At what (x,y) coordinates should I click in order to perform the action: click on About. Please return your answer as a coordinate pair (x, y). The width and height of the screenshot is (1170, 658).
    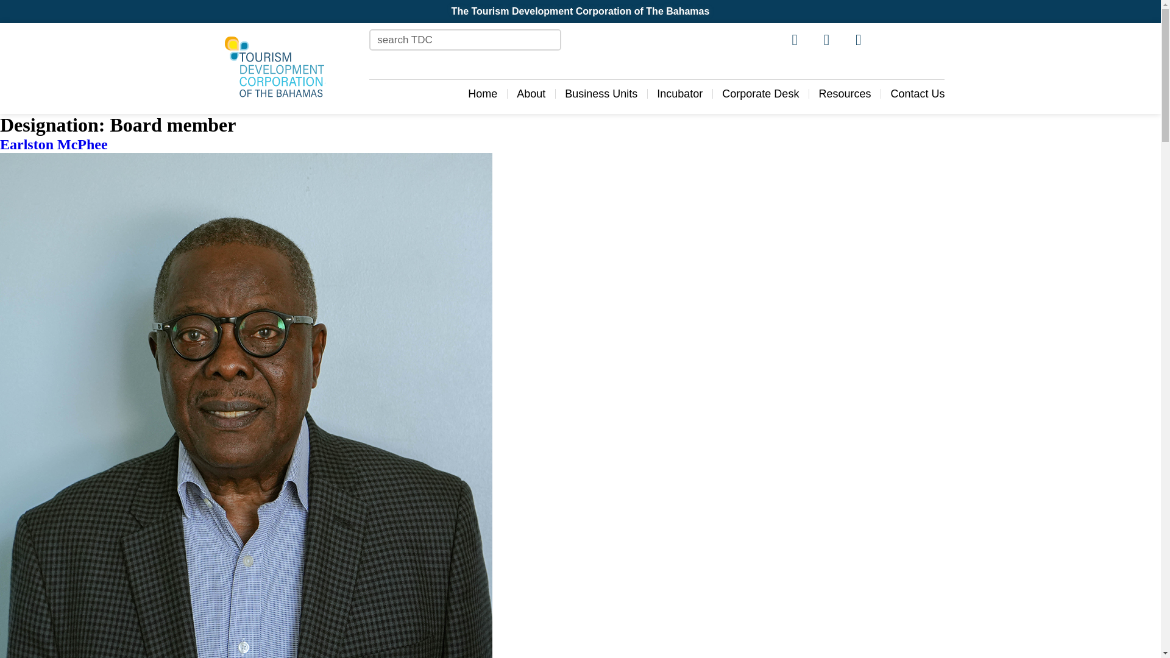
    Looking at the image, I should click on (531, 94).